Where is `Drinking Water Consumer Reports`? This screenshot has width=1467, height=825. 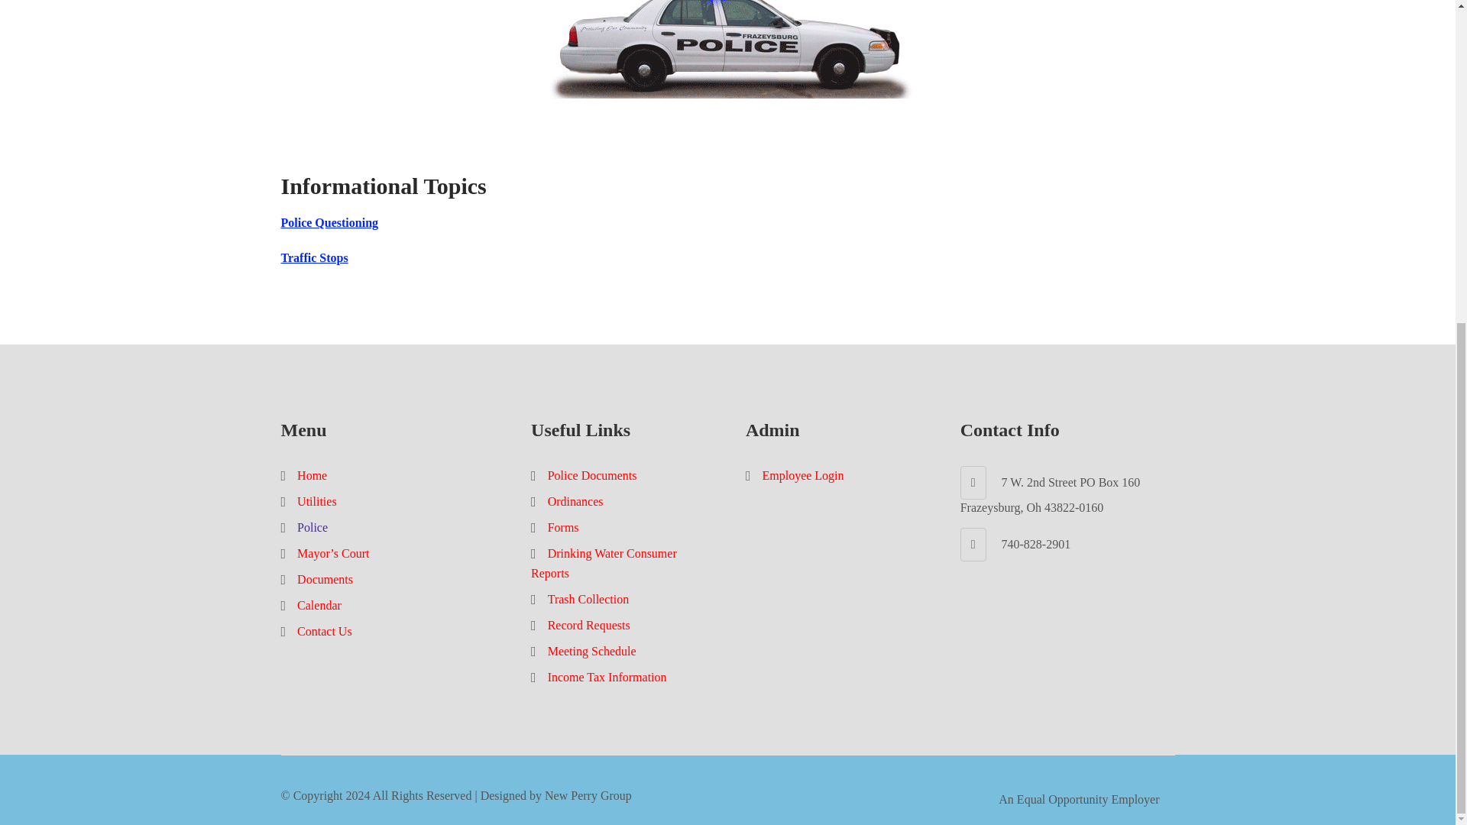 Drinking Water Consumer Reports is located at coordinates (604, 563).